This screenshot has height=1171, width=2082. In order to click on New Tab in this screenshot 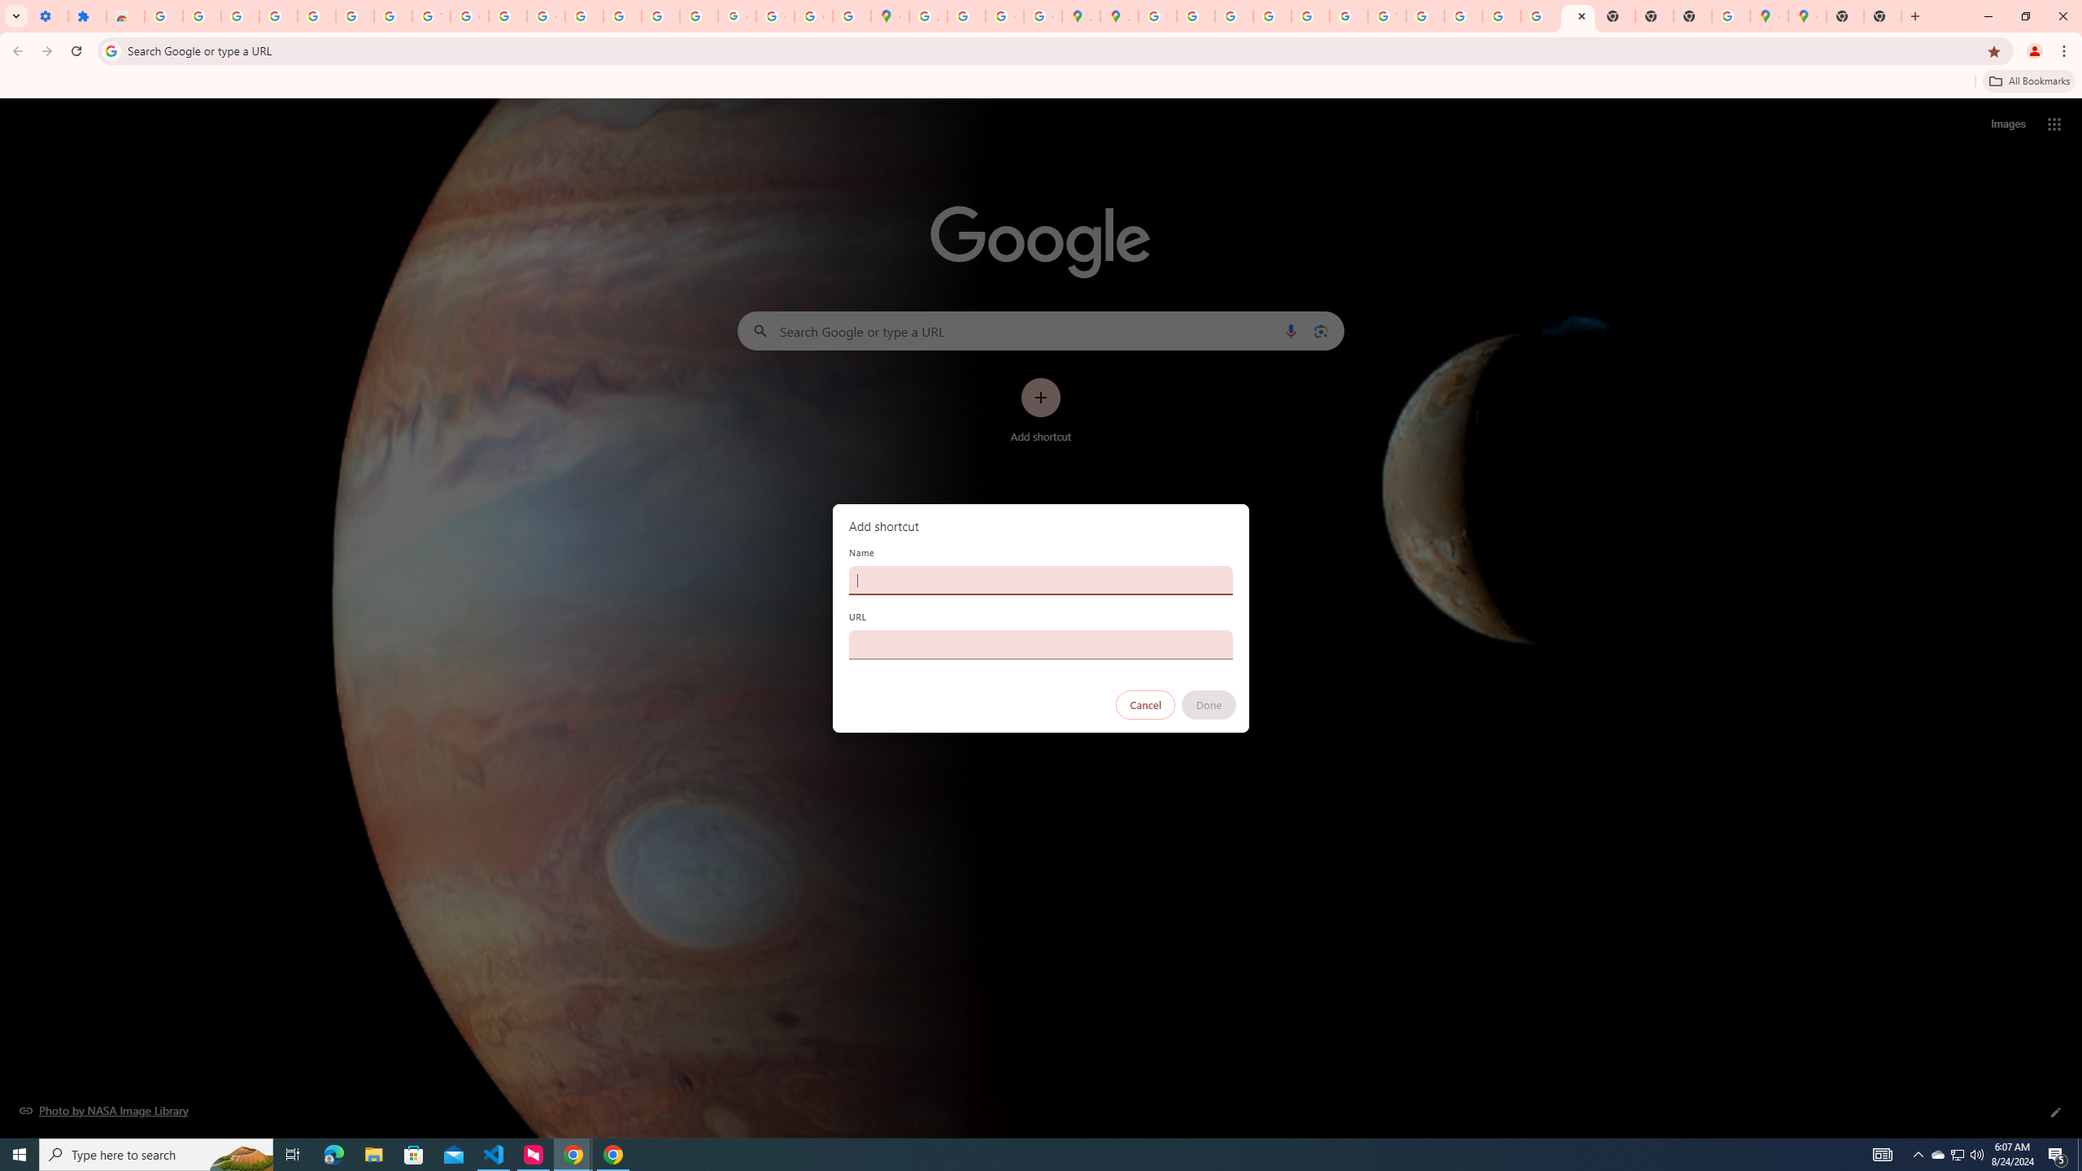, I will do `click(1845, 16)`.